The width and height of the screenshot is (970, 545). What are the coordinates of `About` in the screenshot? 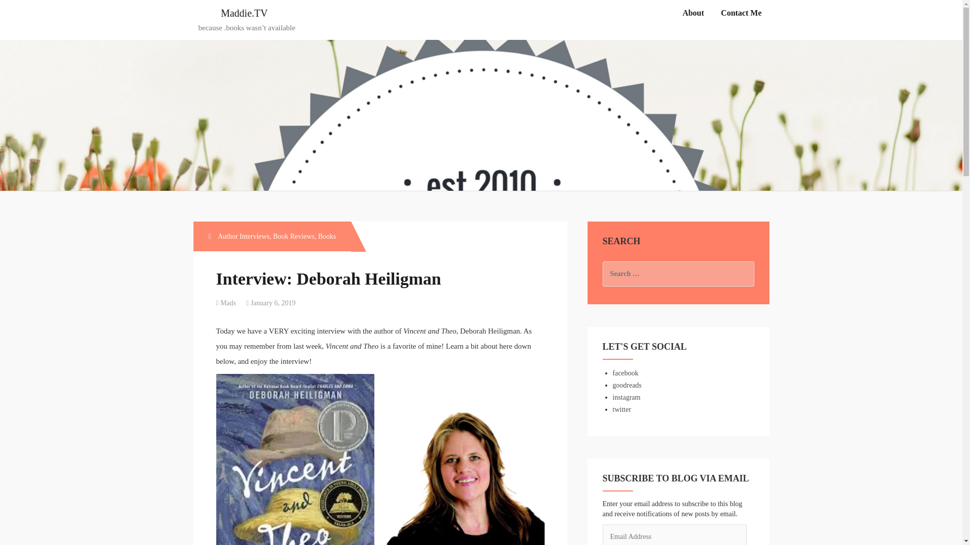 It's located at (693, 13).